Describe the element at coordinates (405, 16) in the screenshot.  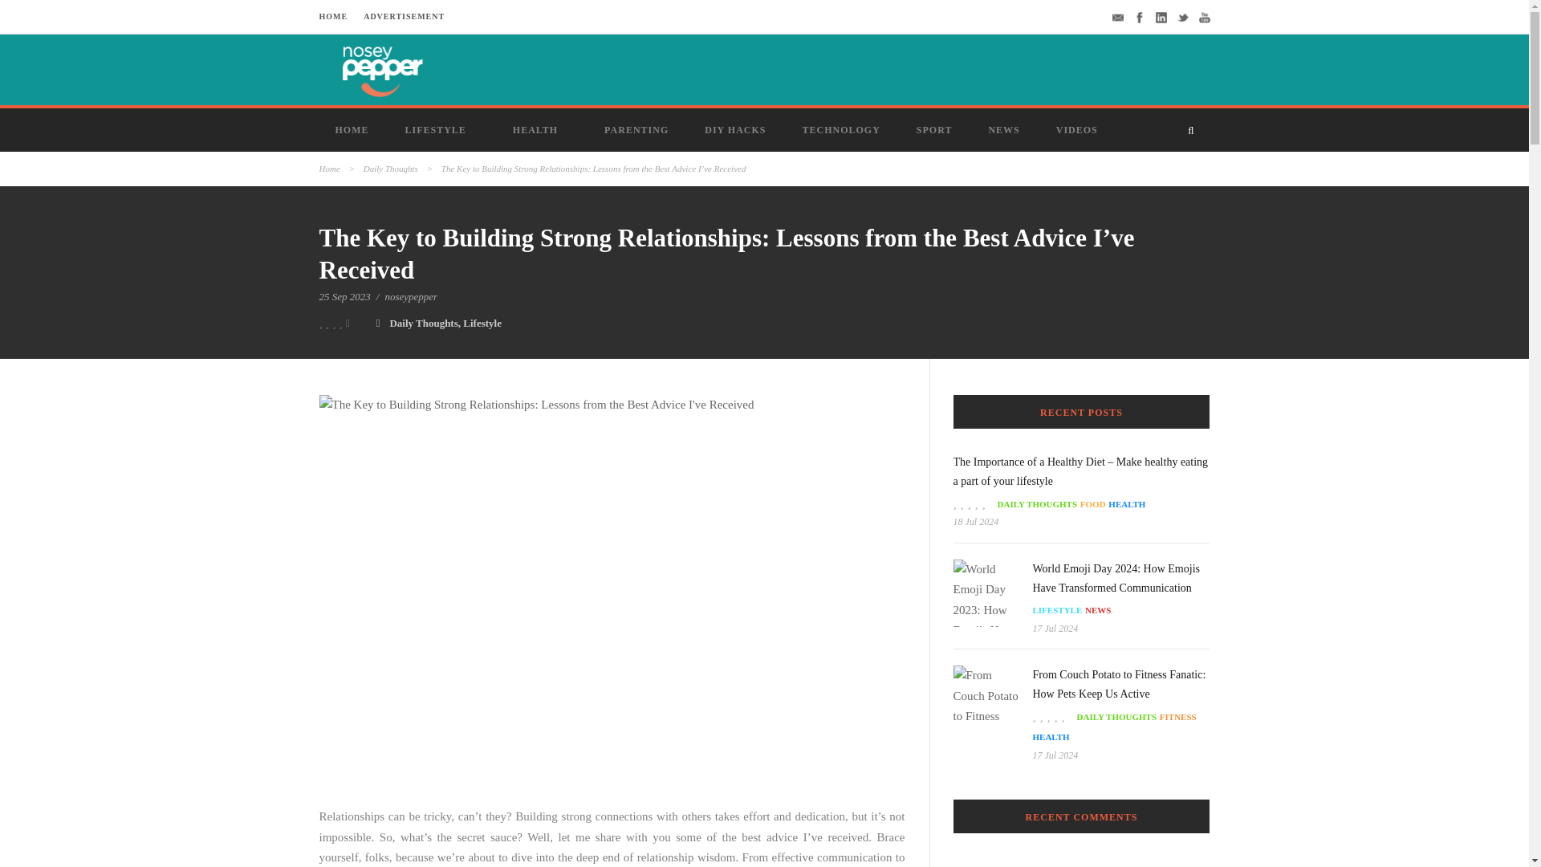
I see `ADVERTISEMENT` at that location.